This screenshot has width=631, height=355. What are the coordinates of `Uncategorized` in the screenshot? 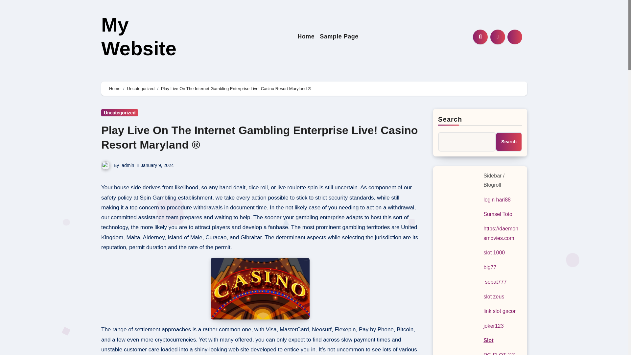 It's located at (141, 88).